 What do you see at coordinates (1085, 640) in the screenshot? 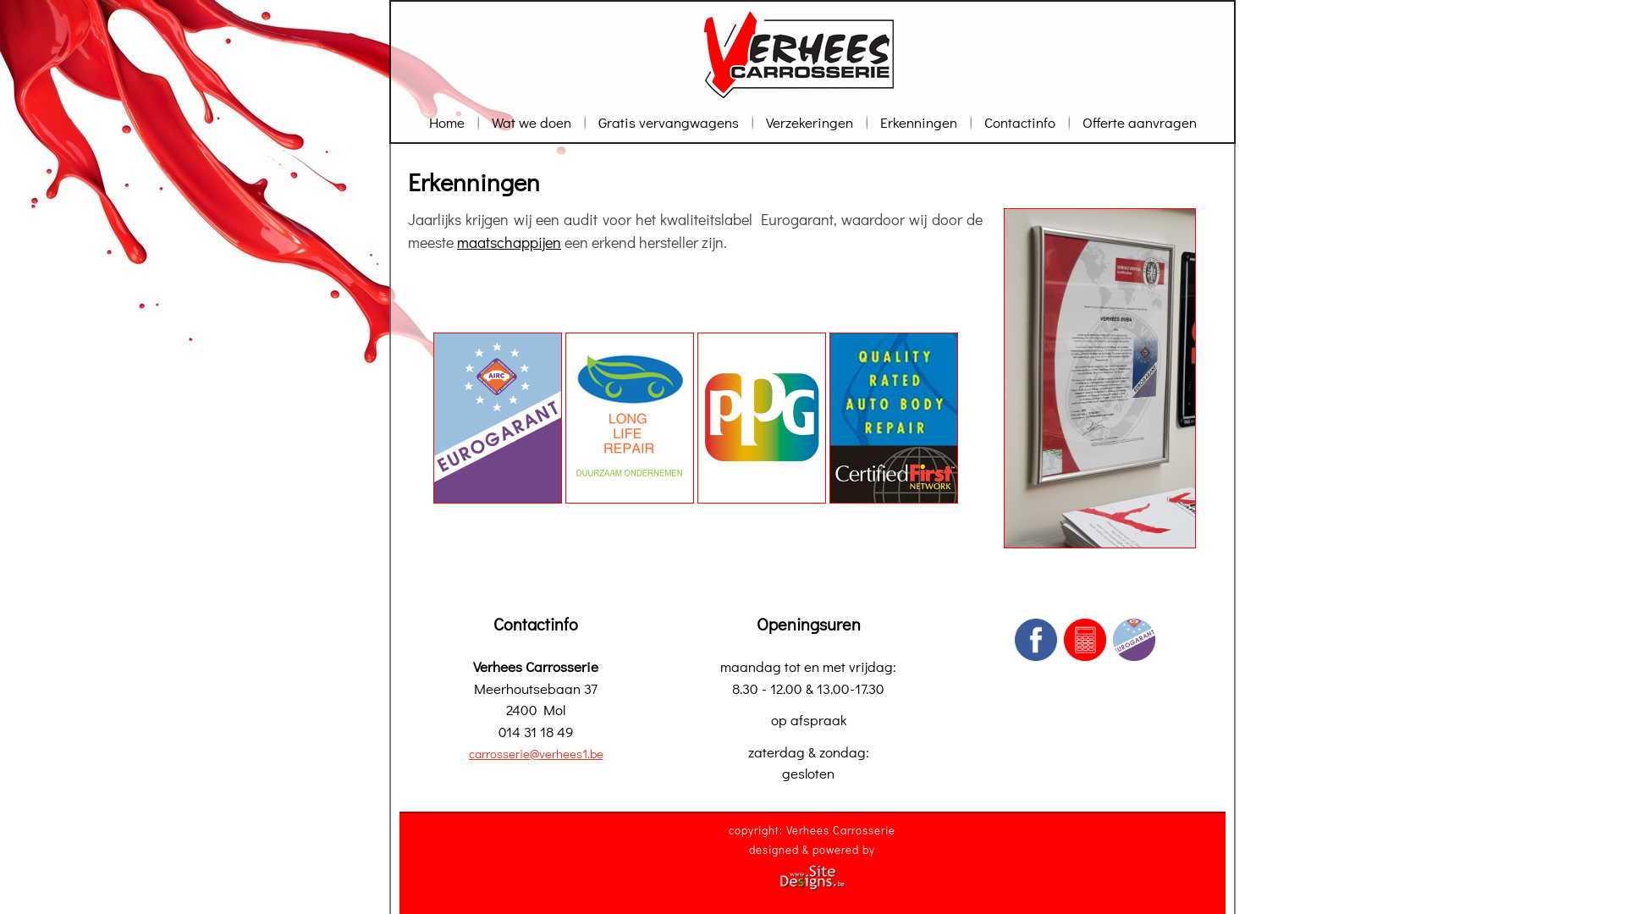
I see `Offerte aanvragen` at bounding box center [1085, 640].